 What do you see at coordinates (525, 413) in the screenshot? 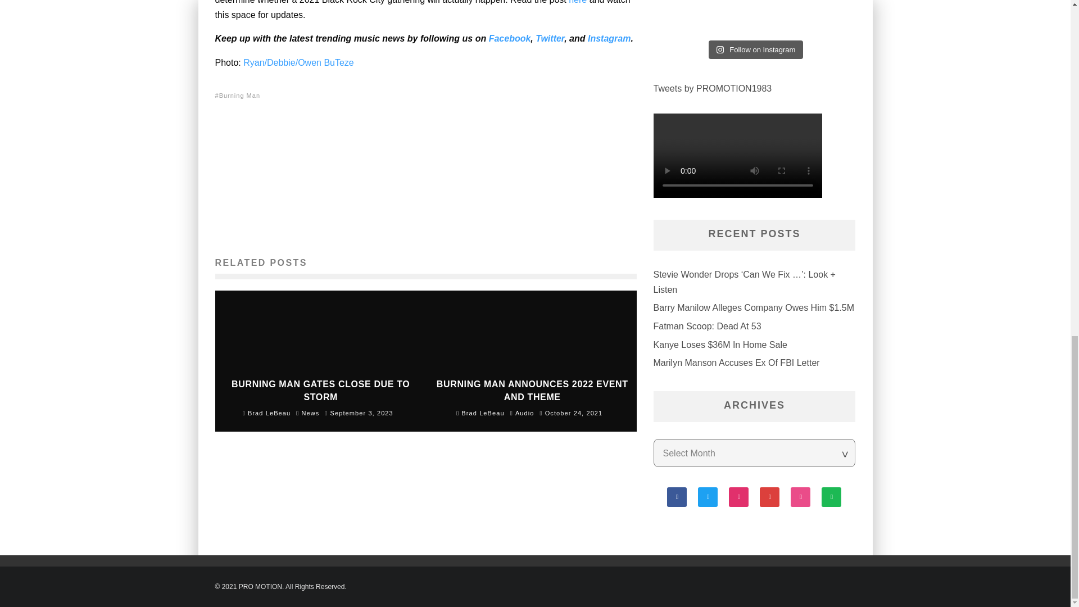
I see `Audio` at bounding box center [525, 413].